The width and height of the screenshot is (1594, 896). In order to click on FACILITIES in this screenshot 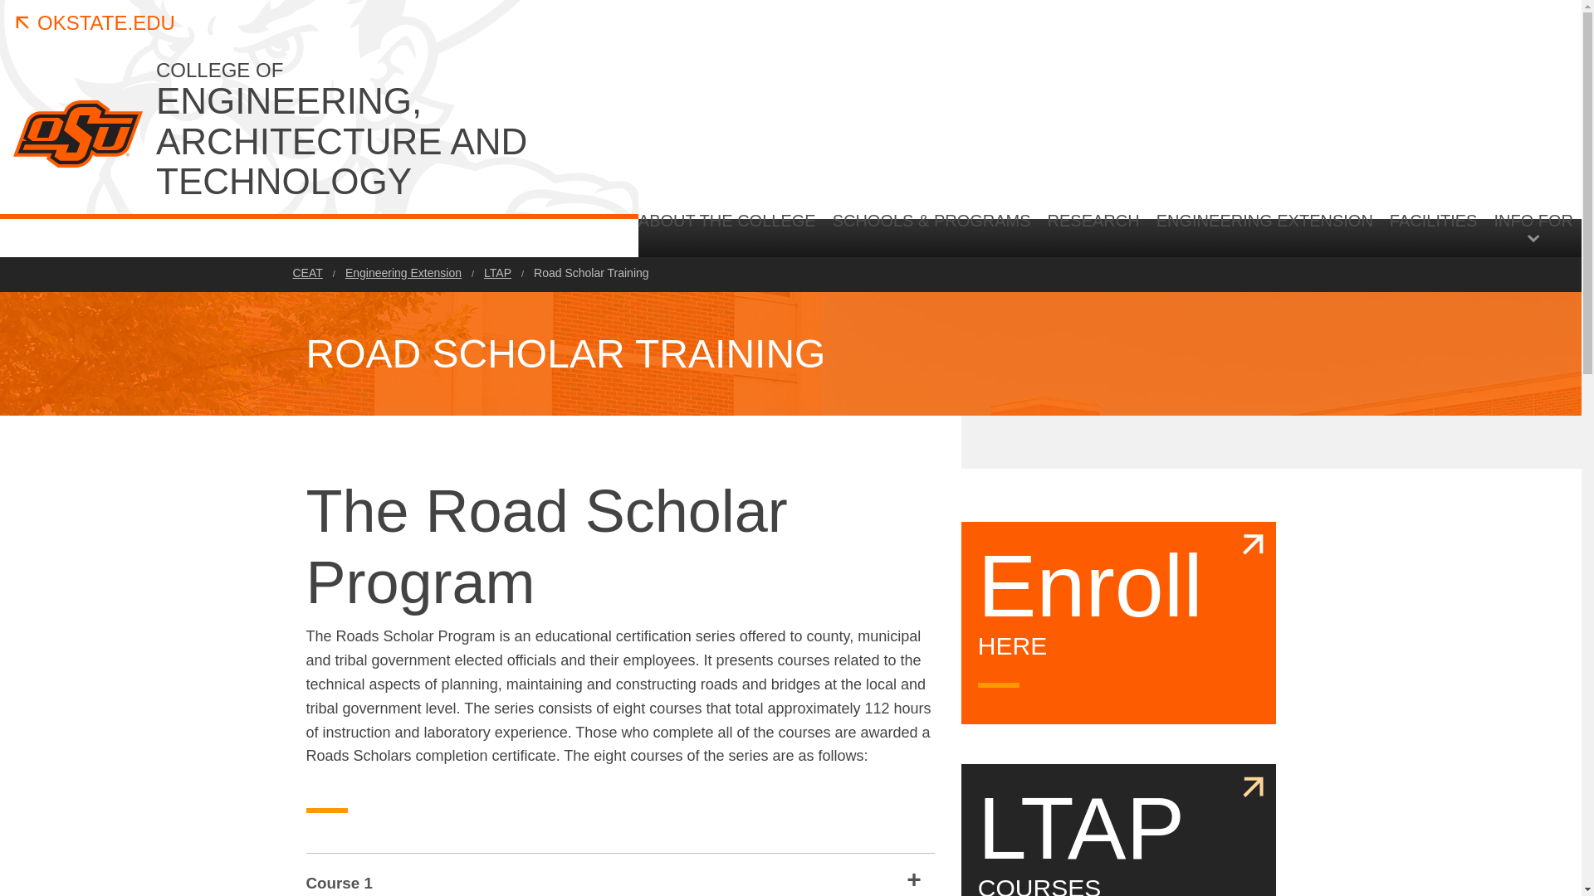, I will do `click(1433, 233)`.